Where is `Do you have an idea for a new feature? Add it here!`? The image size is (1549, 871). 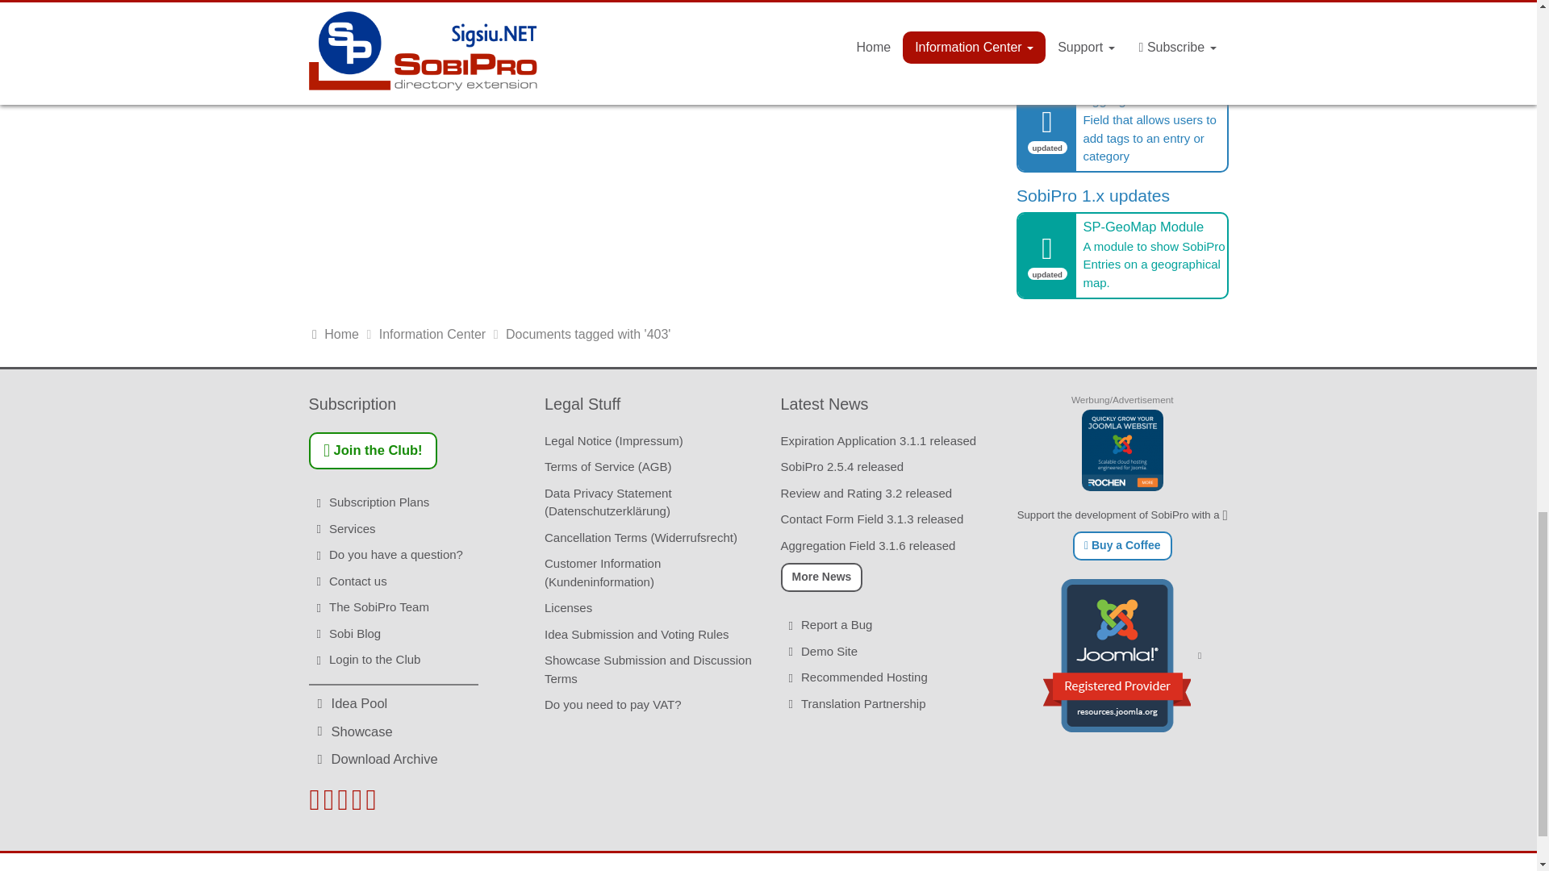
Do you have an idea for a new feature? Add it here! is located at coordinates (405, 703).